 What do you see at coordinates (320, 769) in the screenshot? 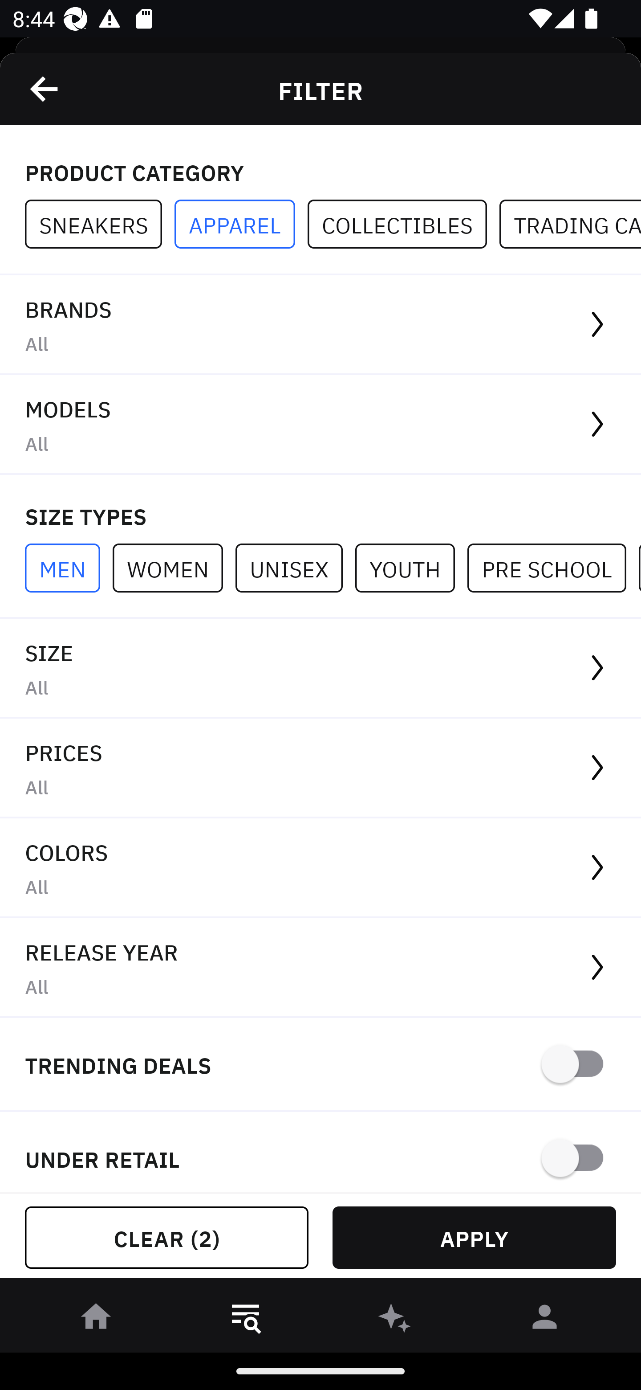
I see `PRICES All` at bounding box center [320, 769].